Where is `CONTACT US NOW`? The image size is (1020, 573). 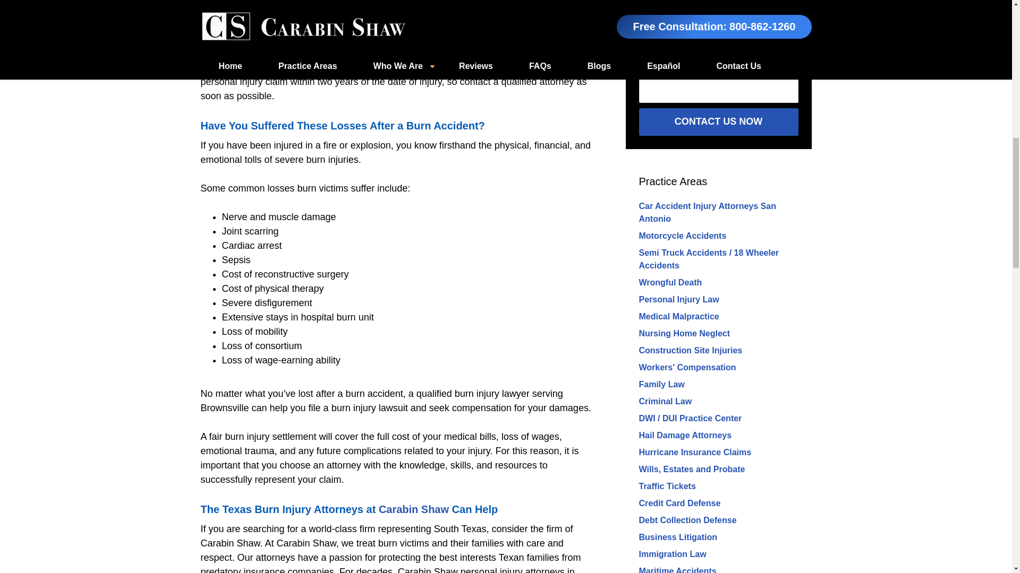 CONTACT US NOW is located at coordinates (718, 122).